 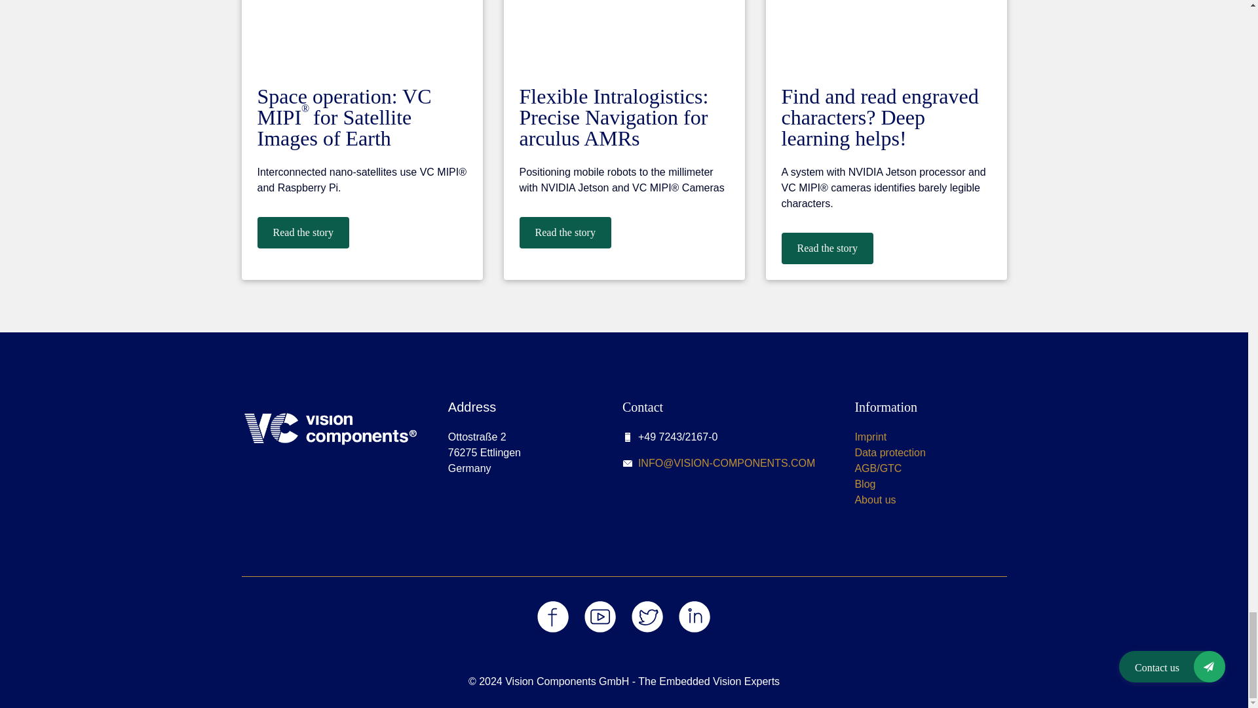 What do you see at coordinates (302, 232) in the screenshot?
I see `Read the story` at bounding box center [302, 232].